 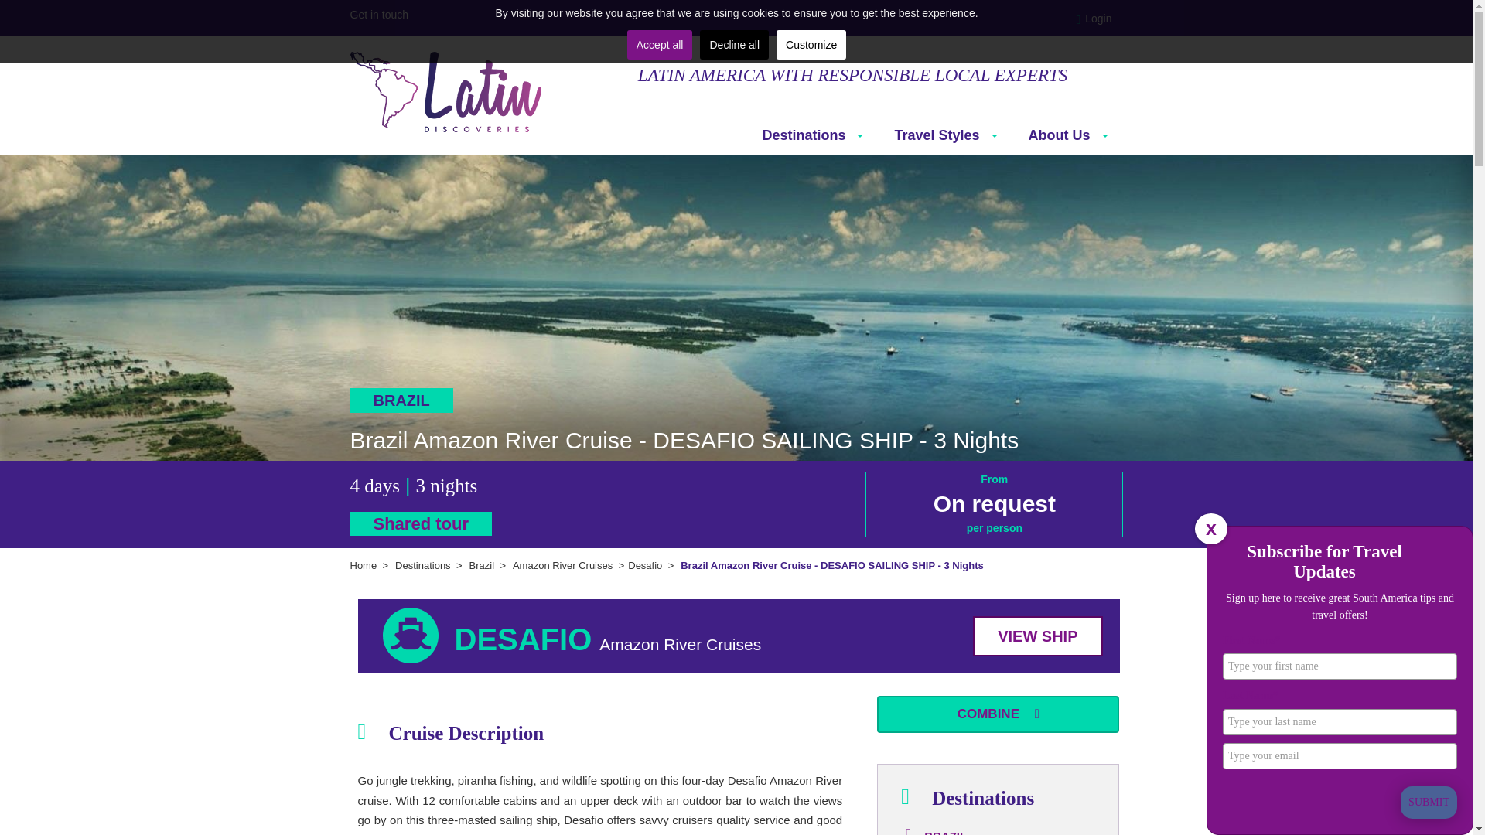 What do you see at coordinates (1098, 19) in the screenshot?
I see `Login` at bounding box center [1098, 19].